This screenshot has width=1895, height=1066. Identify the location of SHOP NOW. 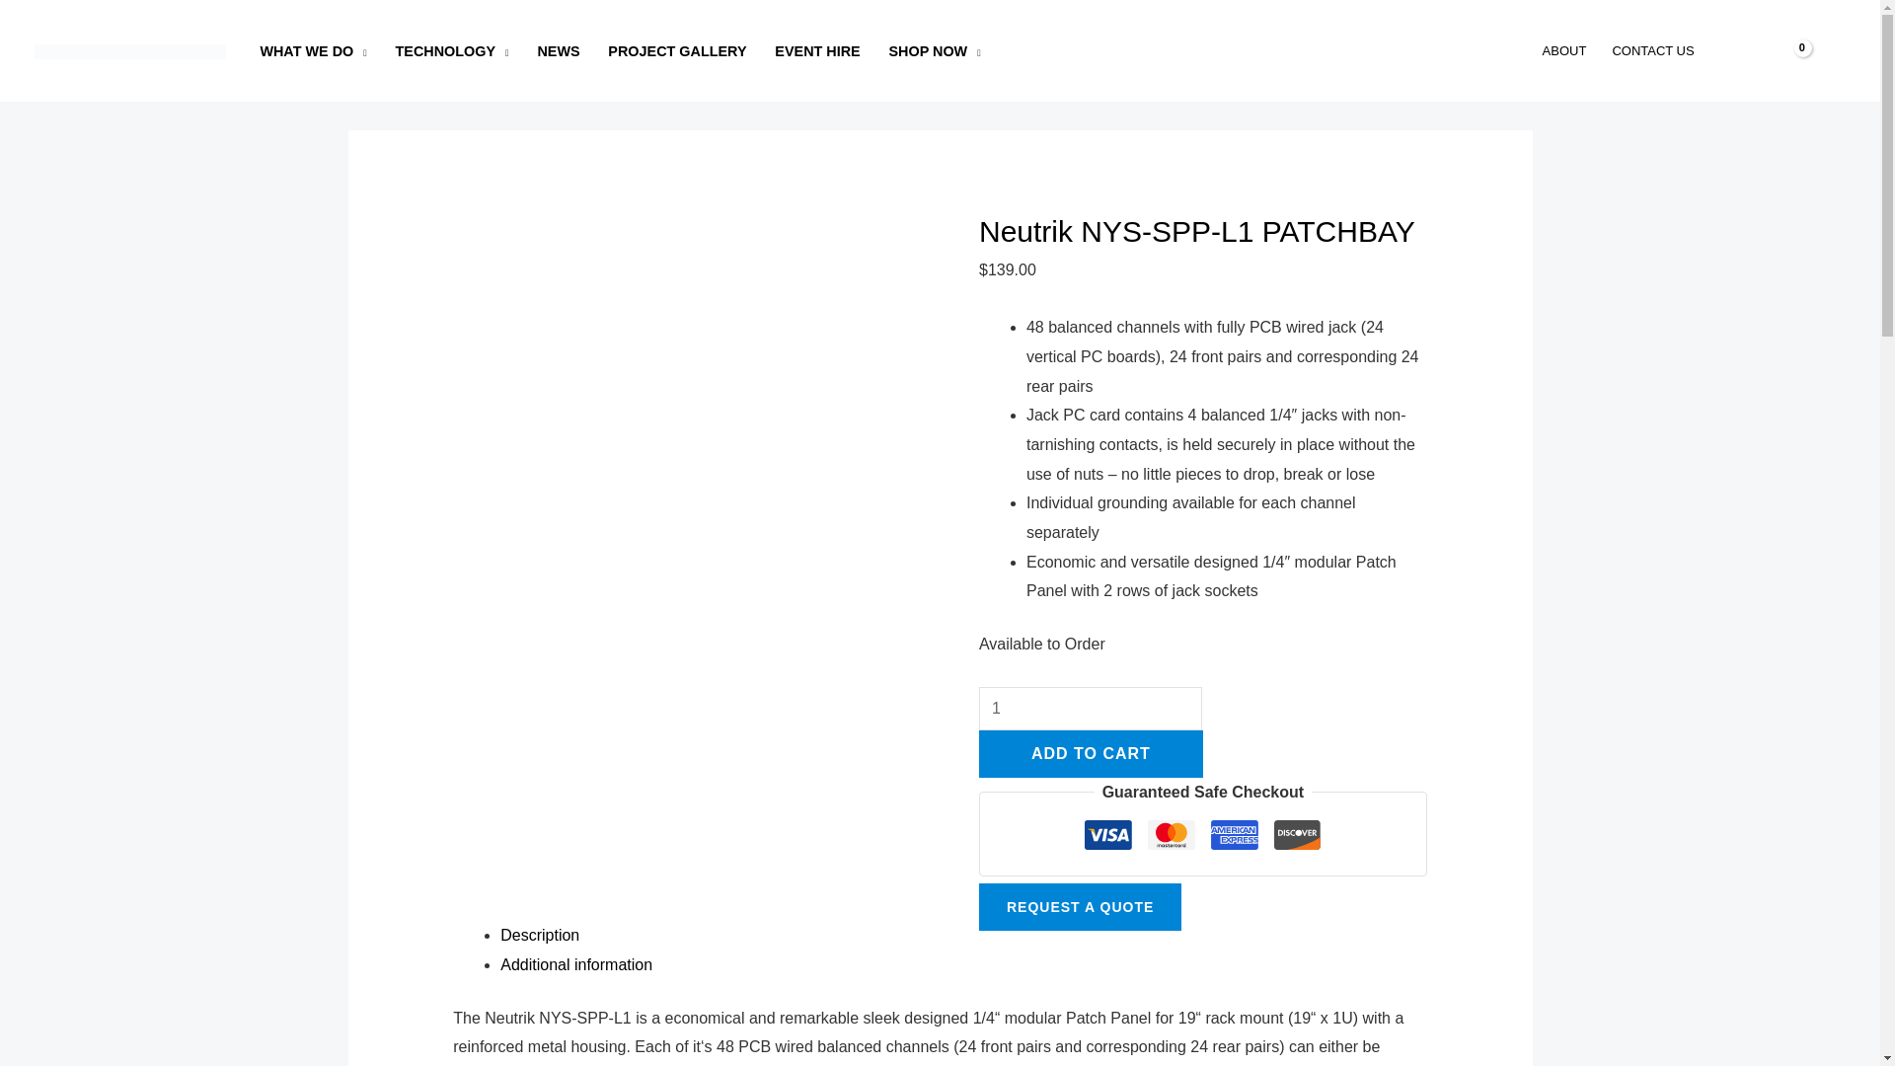
(934, 50).